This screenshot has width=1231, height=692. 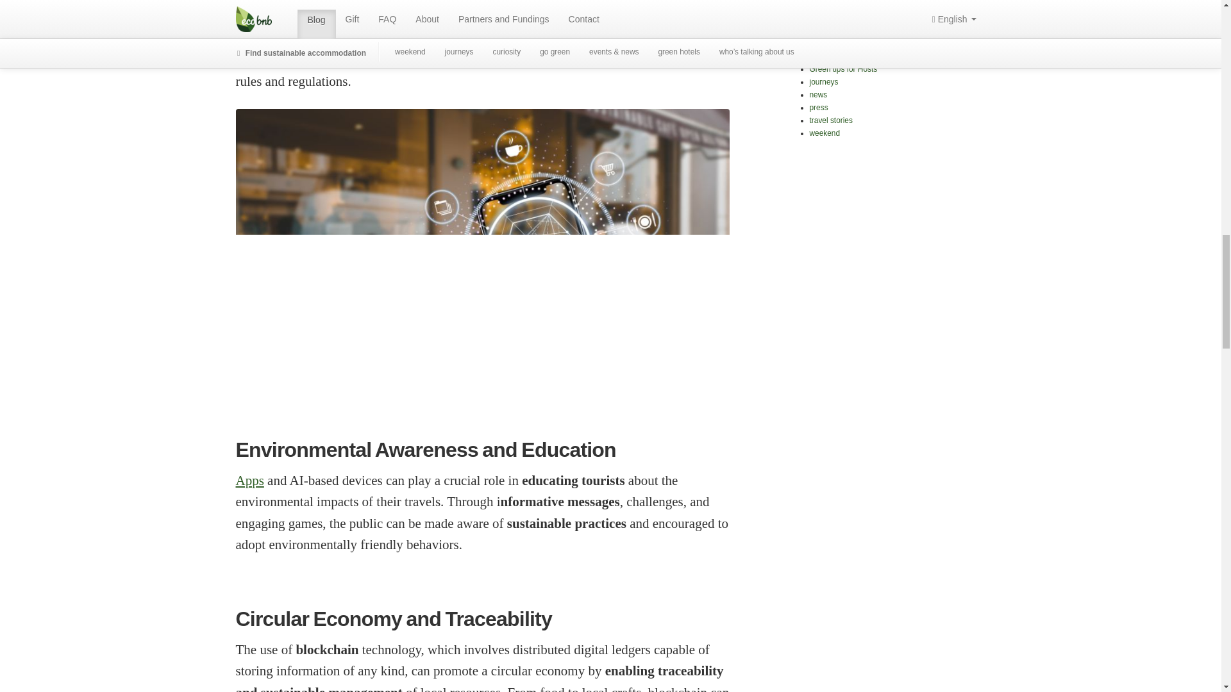 I want to click on Apps, so click(x=250, y=481).